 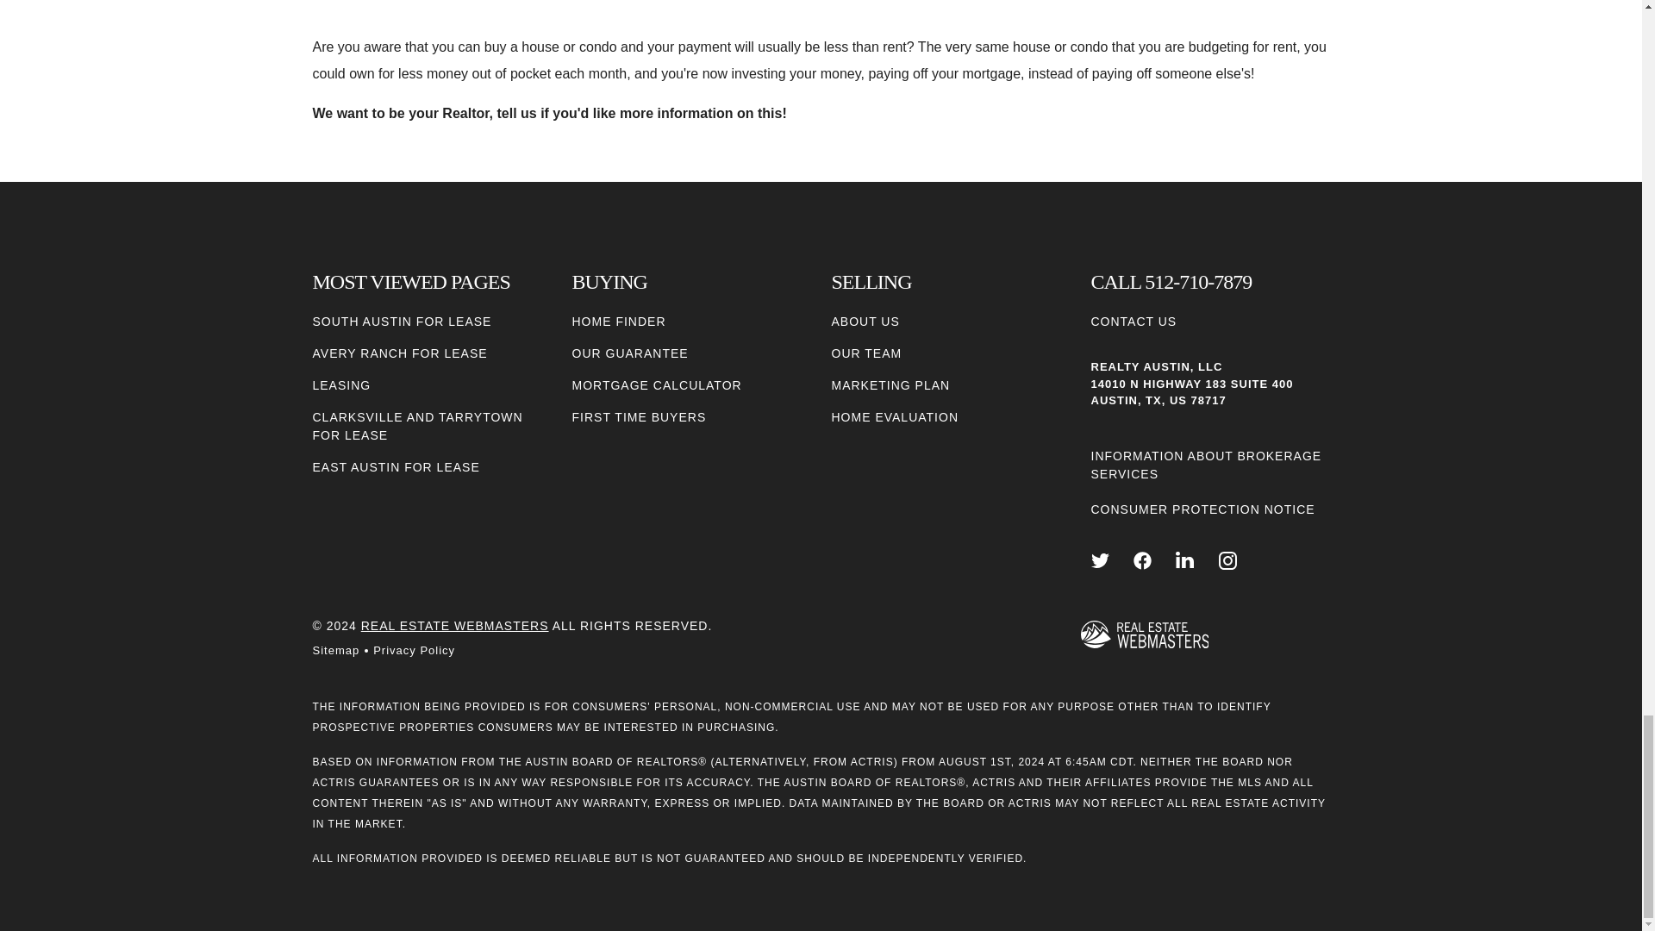 I want to click on FACEBOOK, so click(x=1143, y=560).